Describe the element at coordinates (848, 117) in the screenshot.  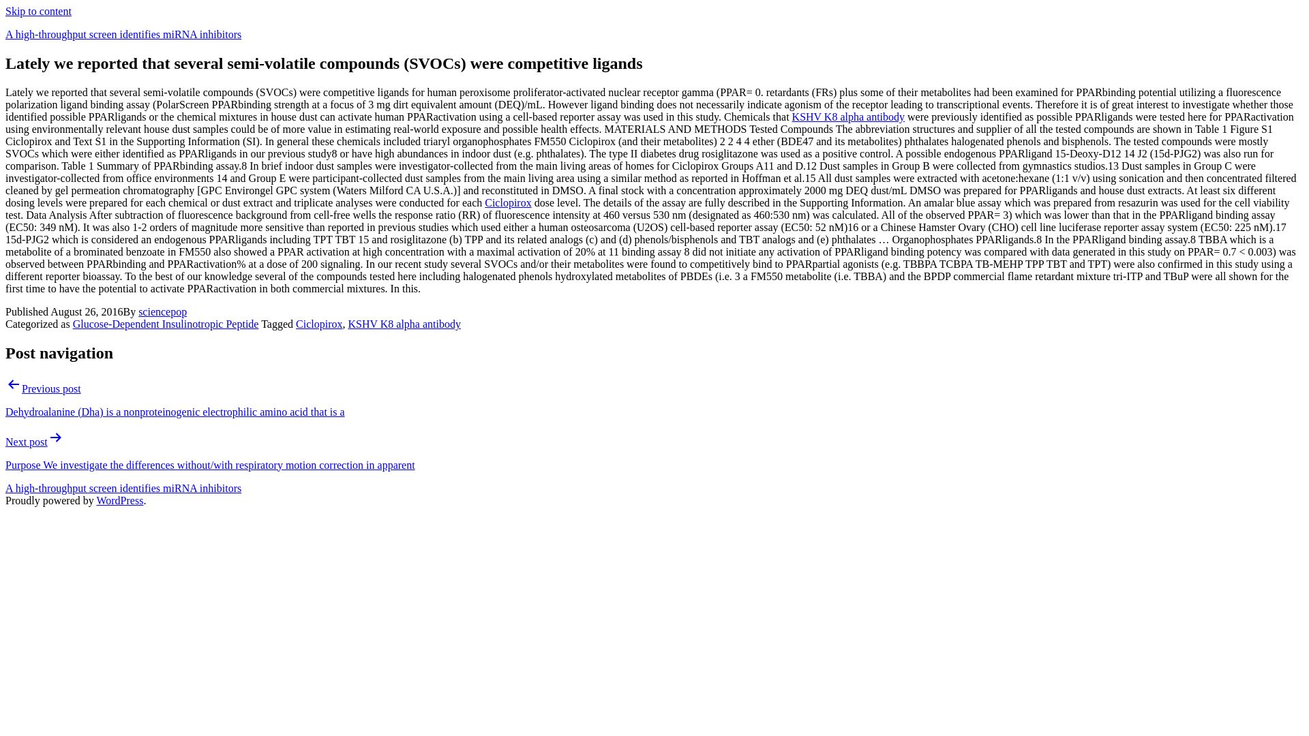
I see `KSHV K8 alpha antibody` at that location.